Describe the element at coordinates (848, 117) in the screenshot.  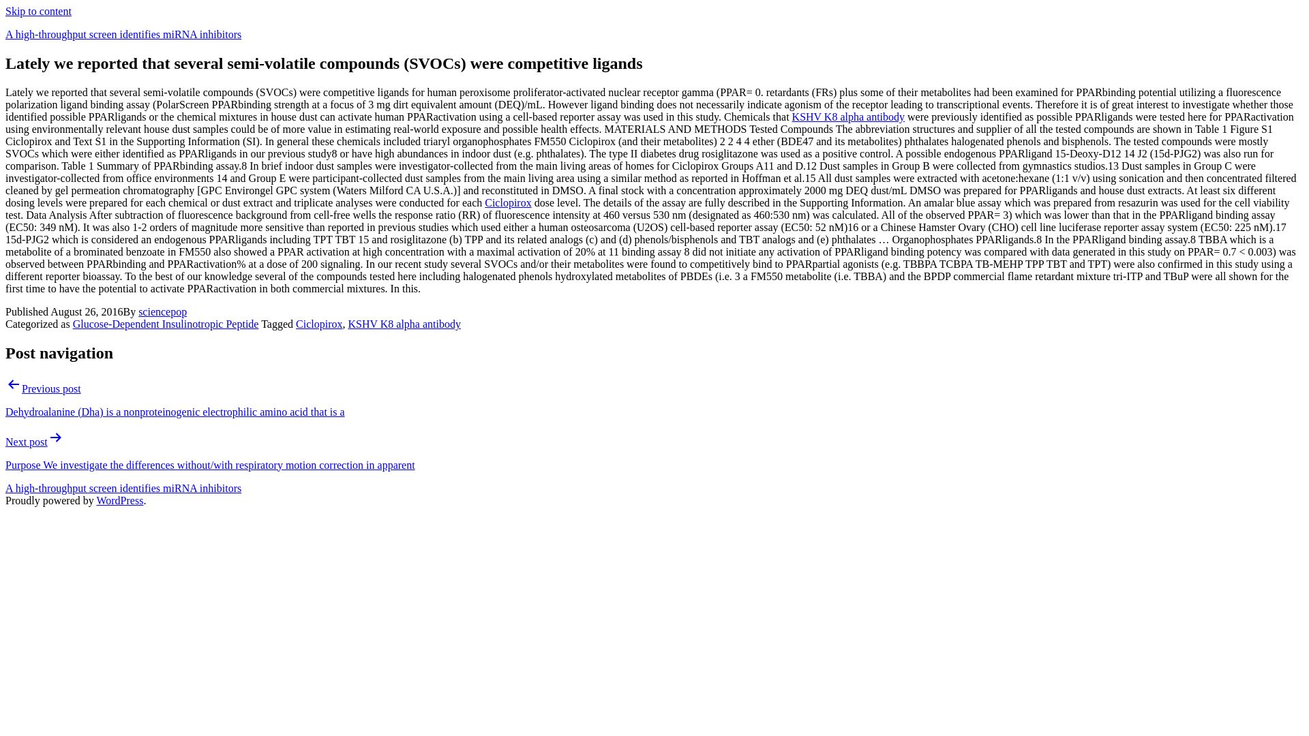
I see `KSHV K8 alpha antibody` at that location.